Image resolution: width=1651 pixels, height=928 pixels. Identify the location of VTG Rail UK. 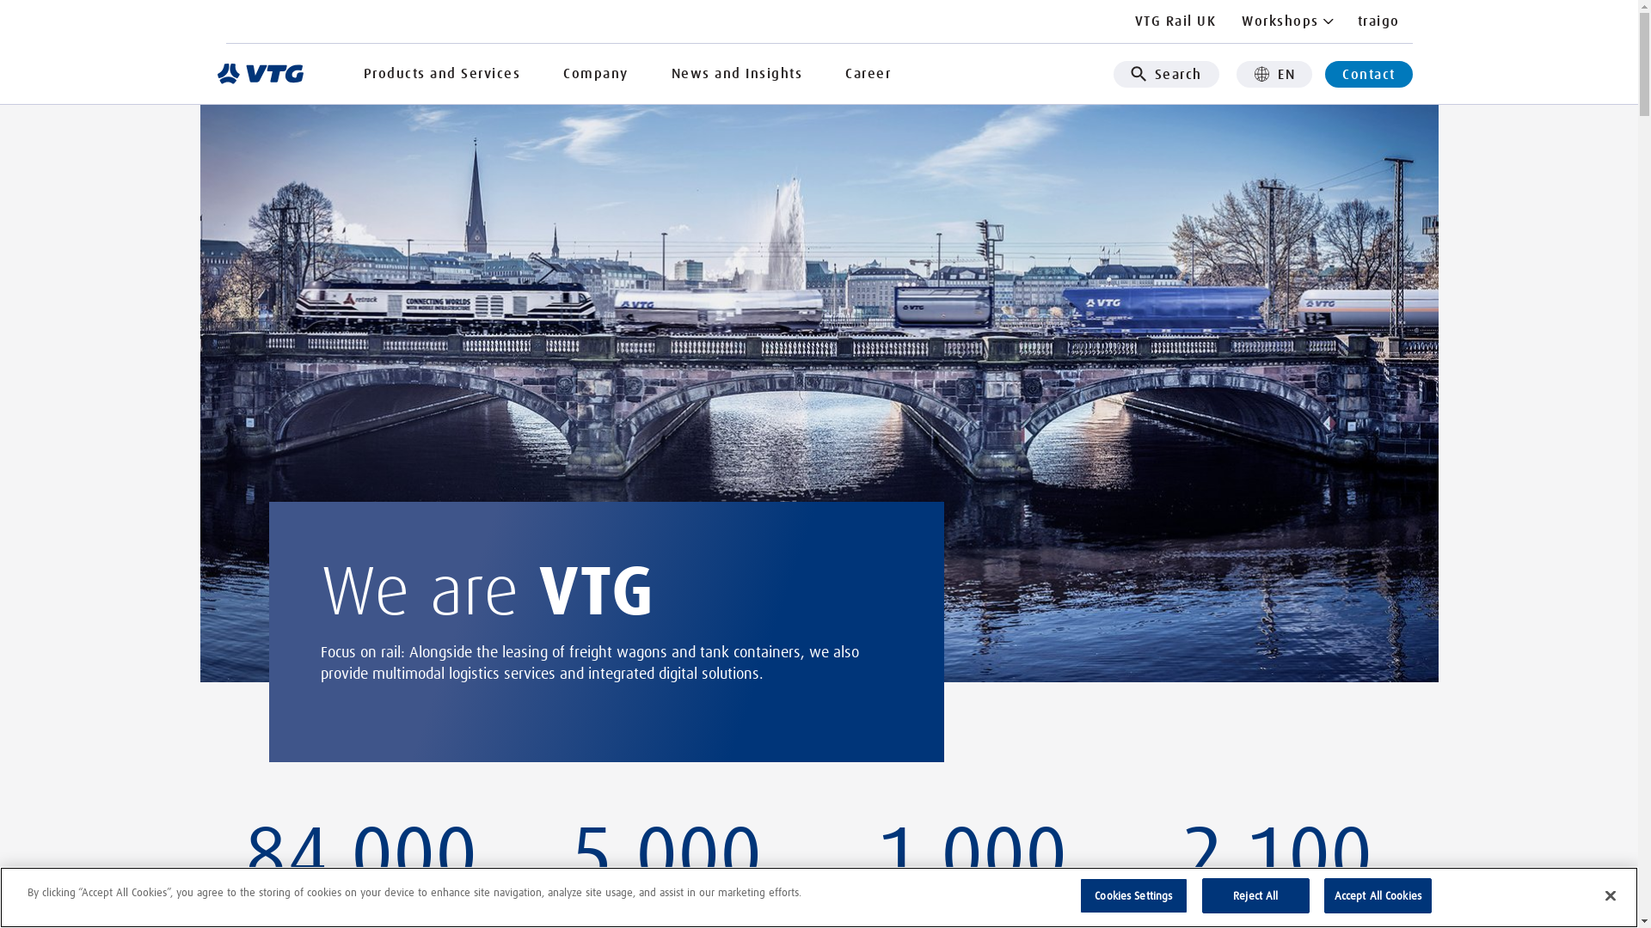
(1175, 21).